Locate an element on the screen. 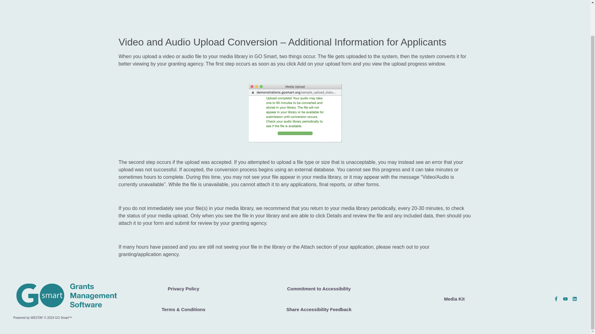 The image size is (595, 334). Share Accessibility Feedback is located at coordinates (319, 309).